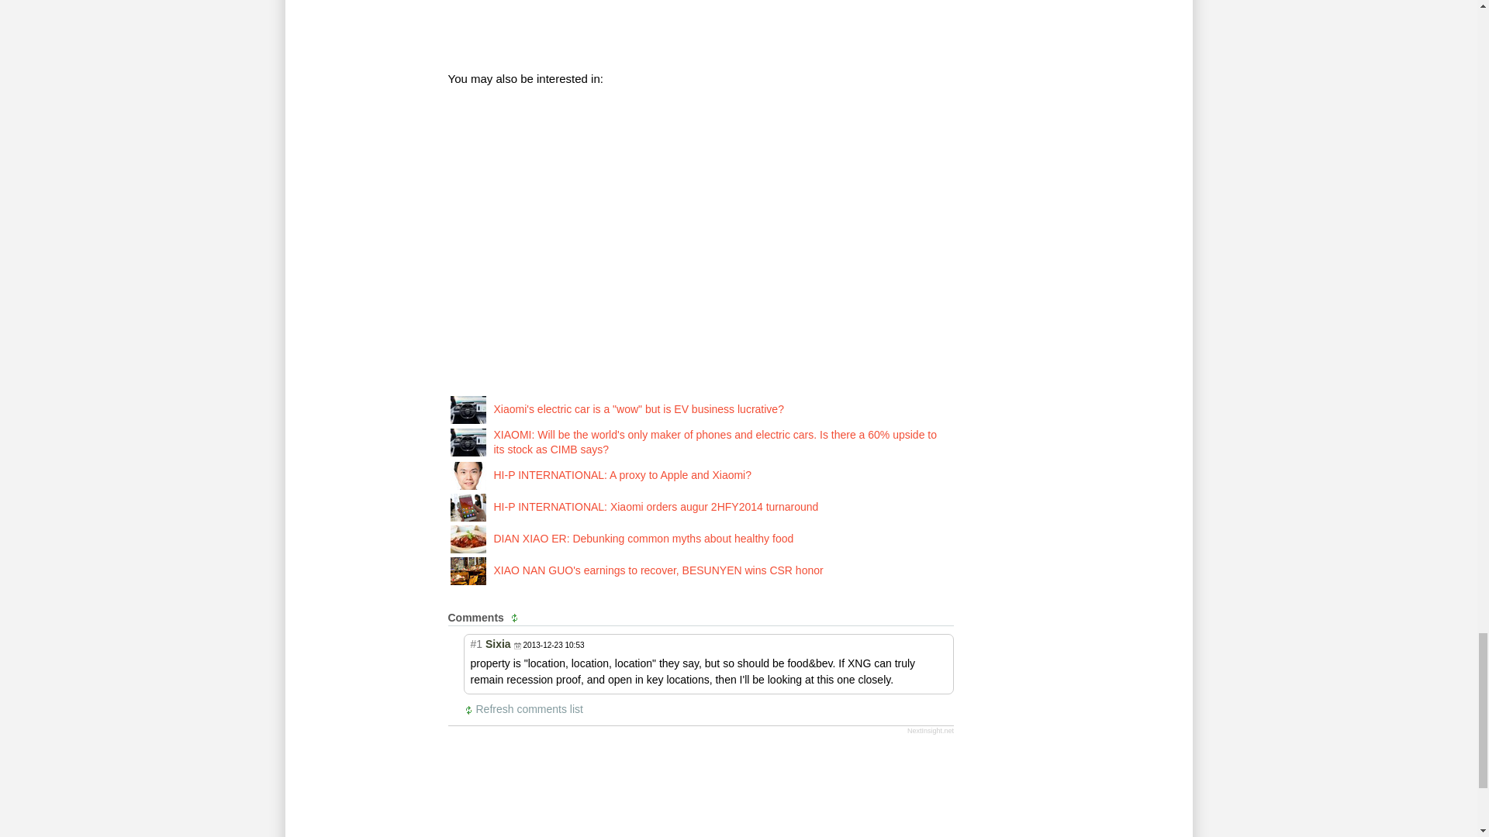 The height and width of the screenshot is (837, 1489). I want to click on NextInsight.net, so click(931, 731).